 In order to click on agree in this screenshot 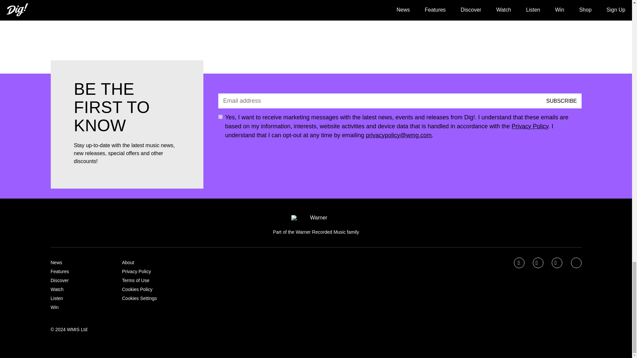, I will do `click(220, 117)`.